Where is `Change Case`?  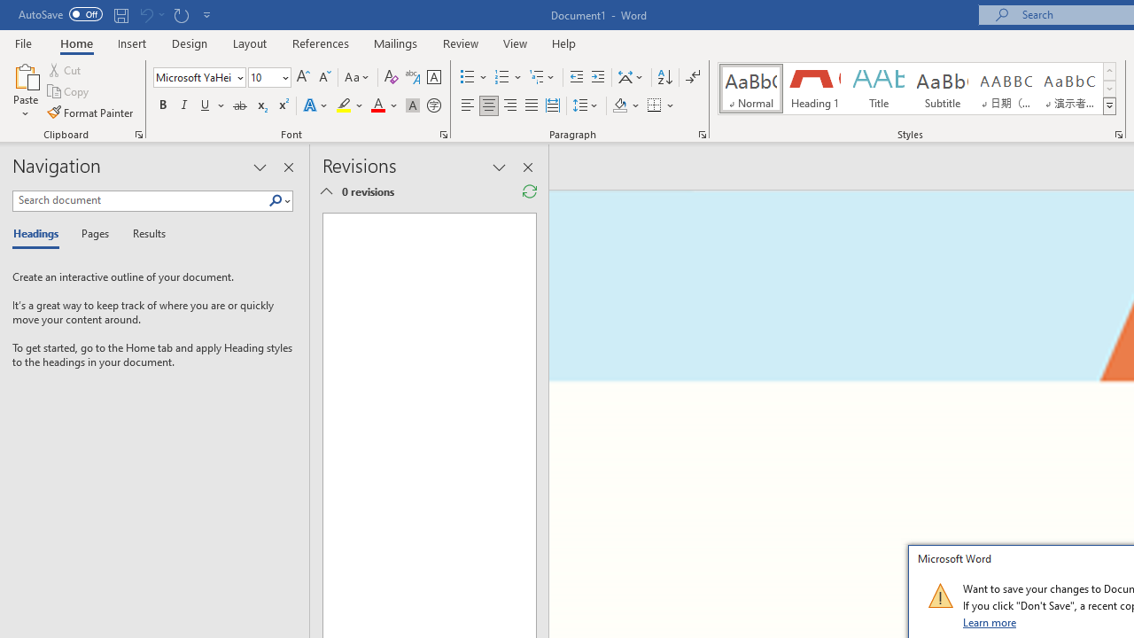 Change Case is located at coordinates (358, 78).